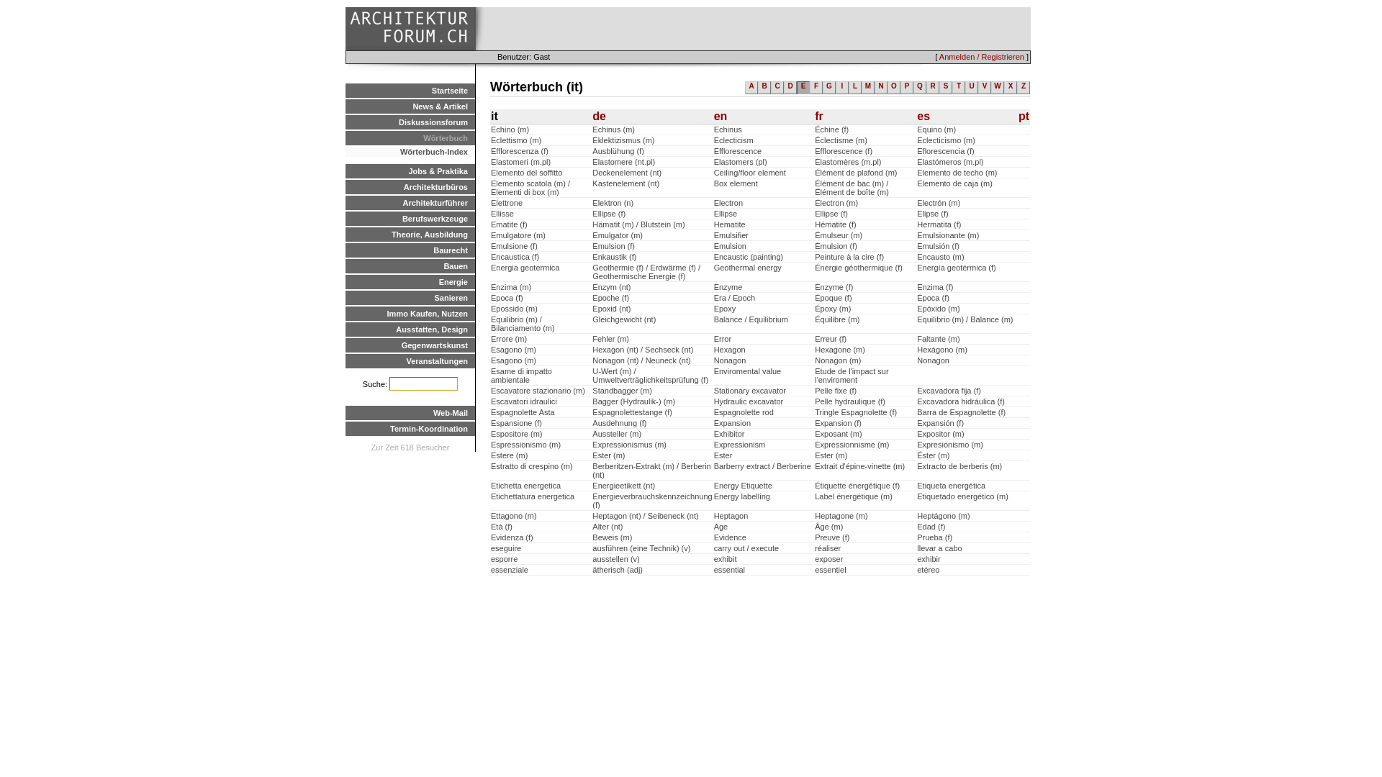 This screenshot has height=777, width=1382. I want to click on F, so click(816, 88).